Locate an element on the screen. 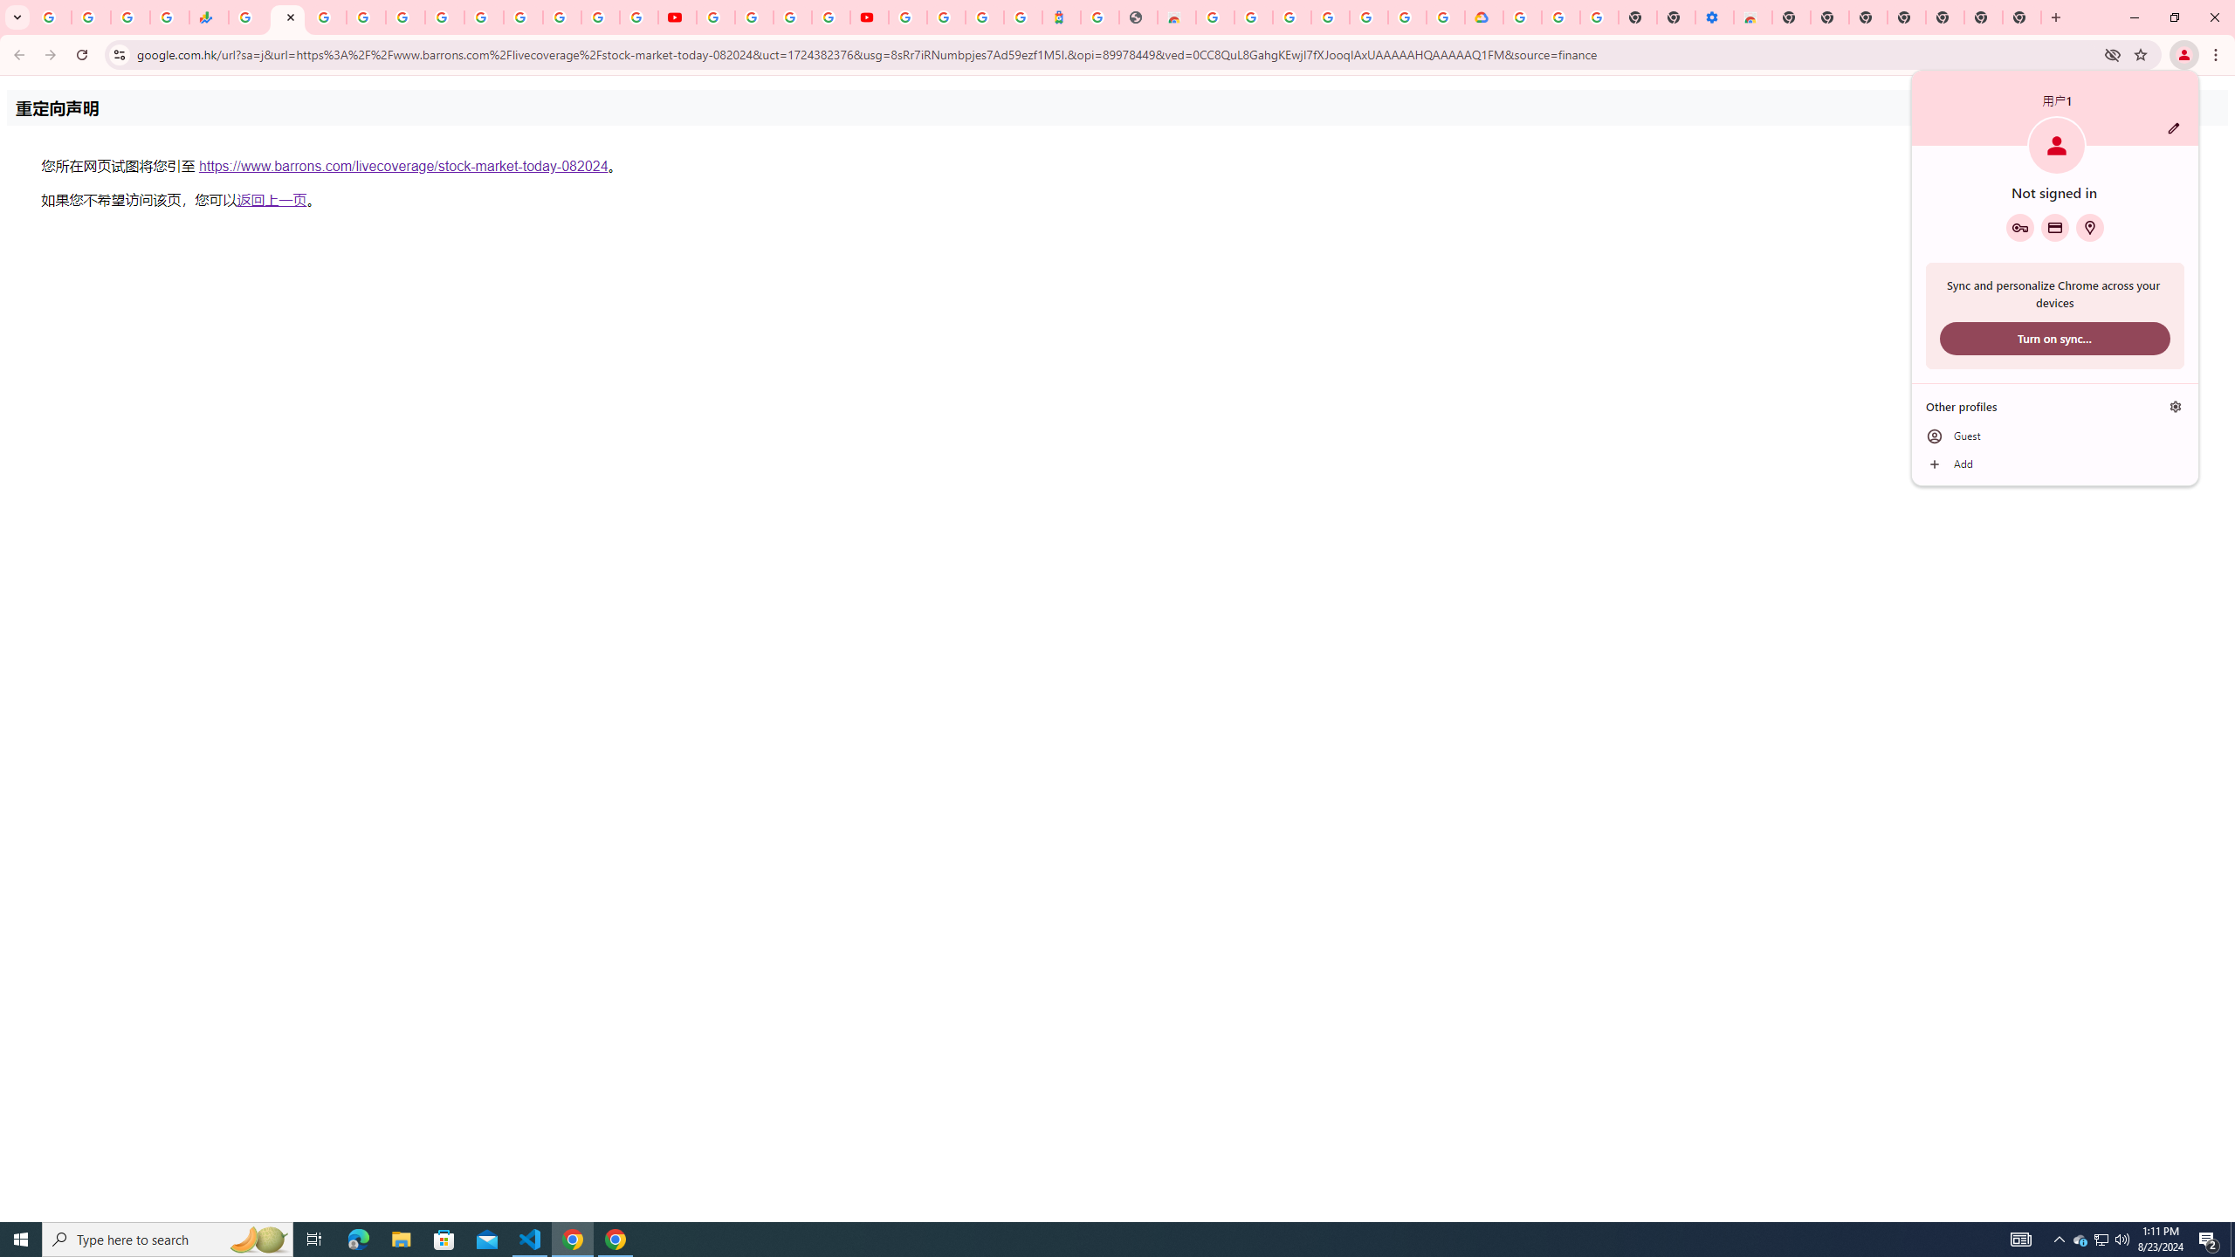 This screenshot has width=2235, height=1257. AutomationID: 4105 is located at coordinates (21, 1240).